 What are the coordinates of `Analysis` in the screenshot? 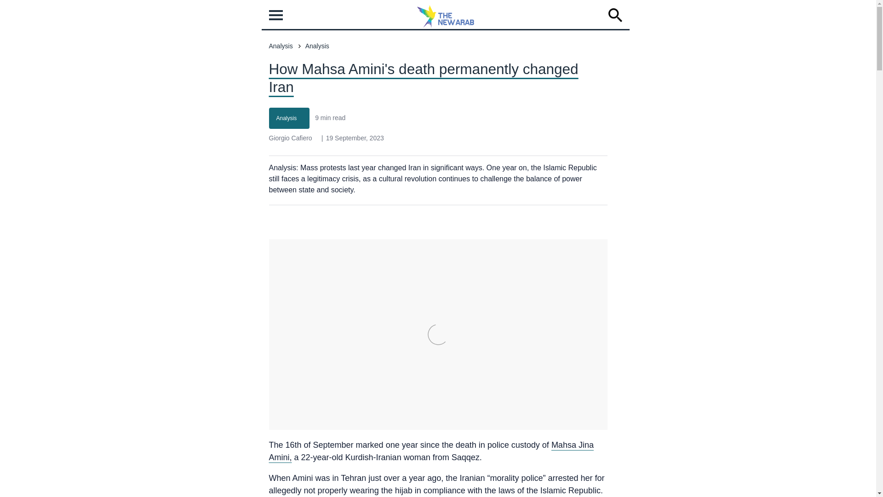 It's located at (280, 46).